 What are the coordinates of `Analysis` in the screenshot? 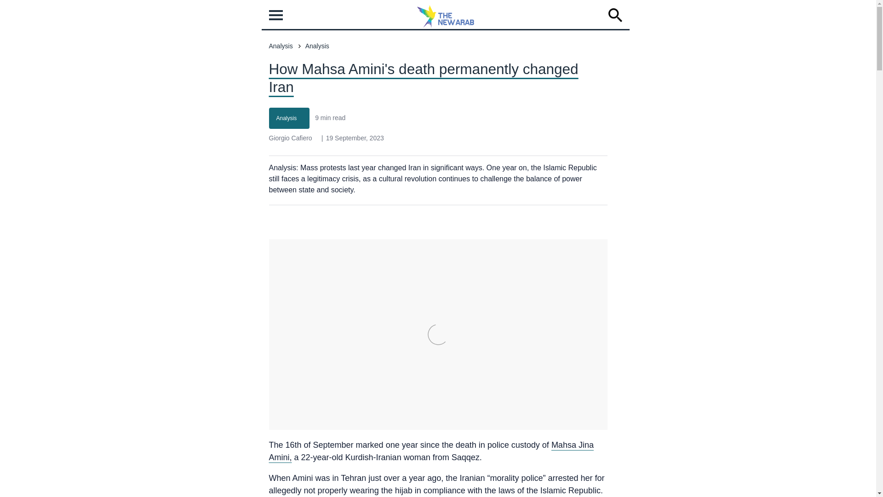 It's located at (280, 46).